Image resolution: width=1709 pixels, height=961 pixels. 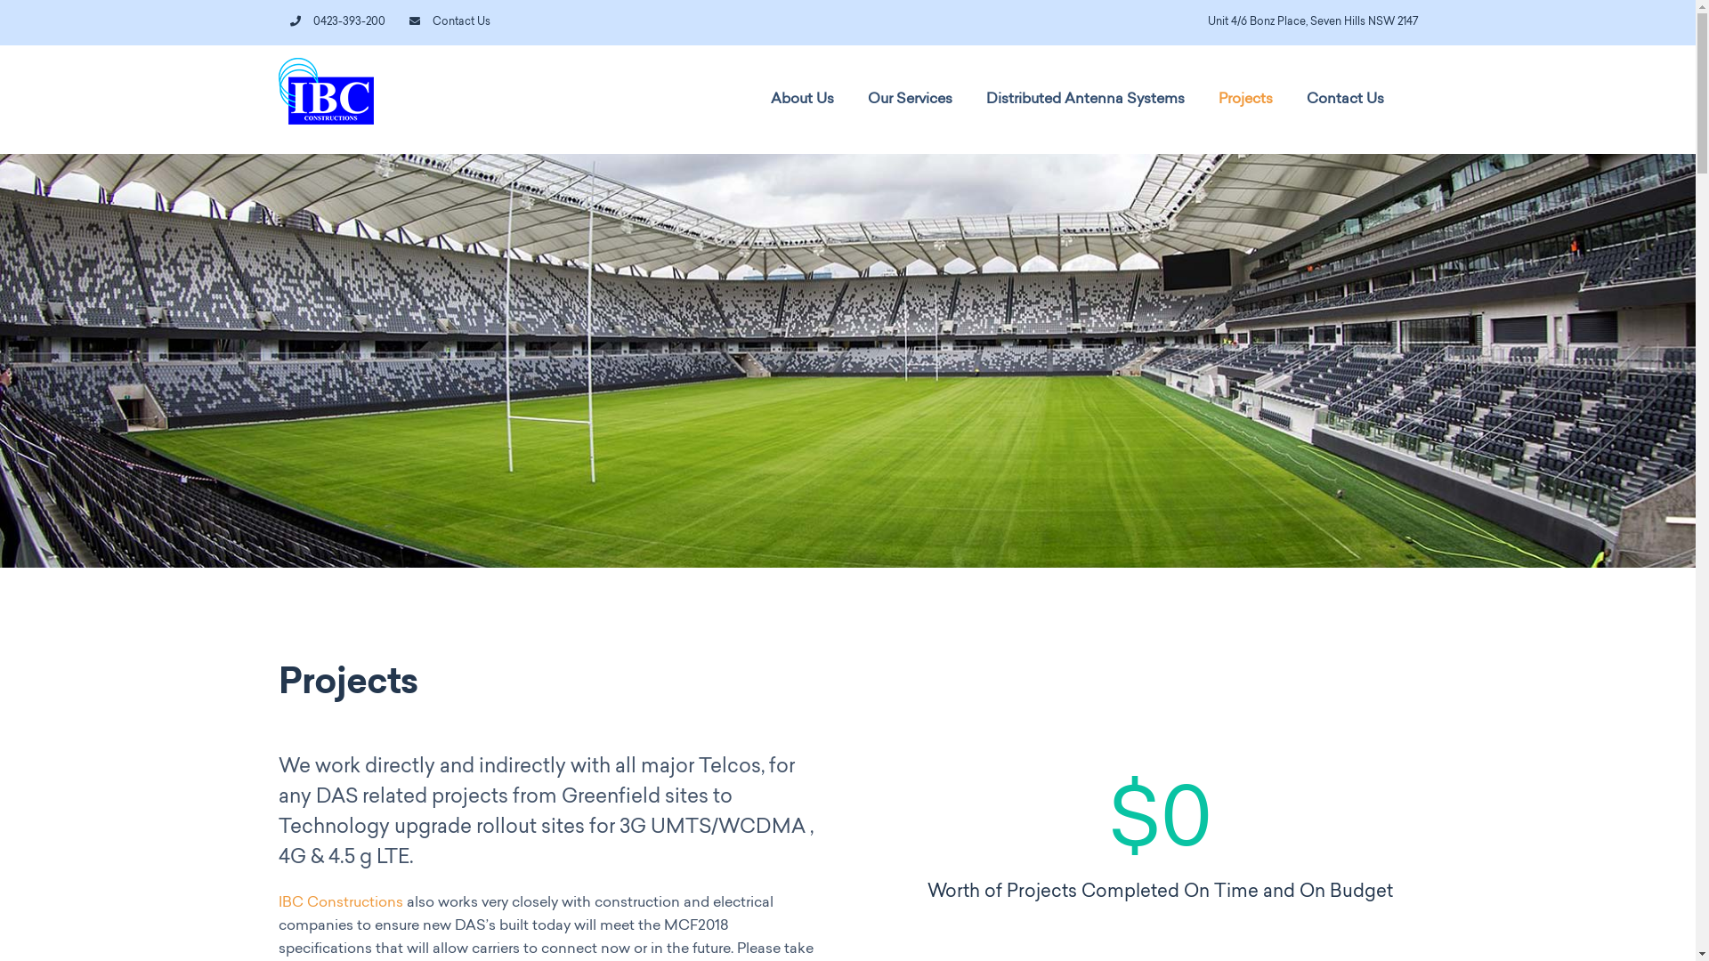 I want to click on Contact Us, so click(x=449, y=22).